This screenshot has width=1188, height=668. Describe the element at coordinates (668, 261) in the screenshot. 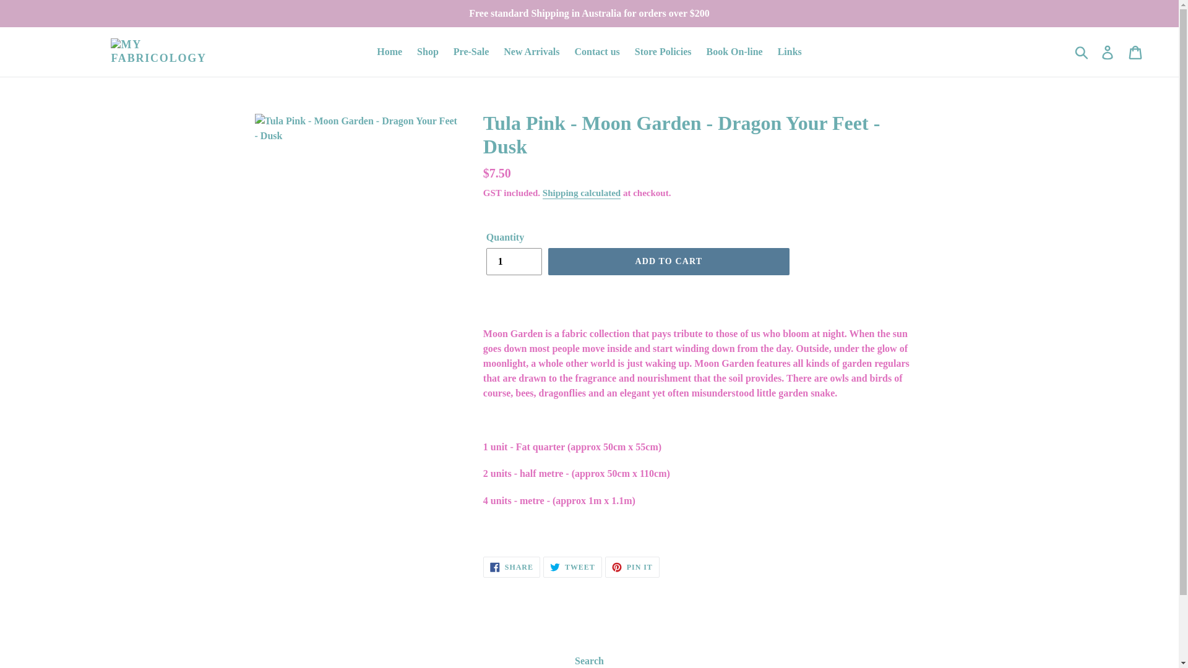

I see `Book On-line` at that location.